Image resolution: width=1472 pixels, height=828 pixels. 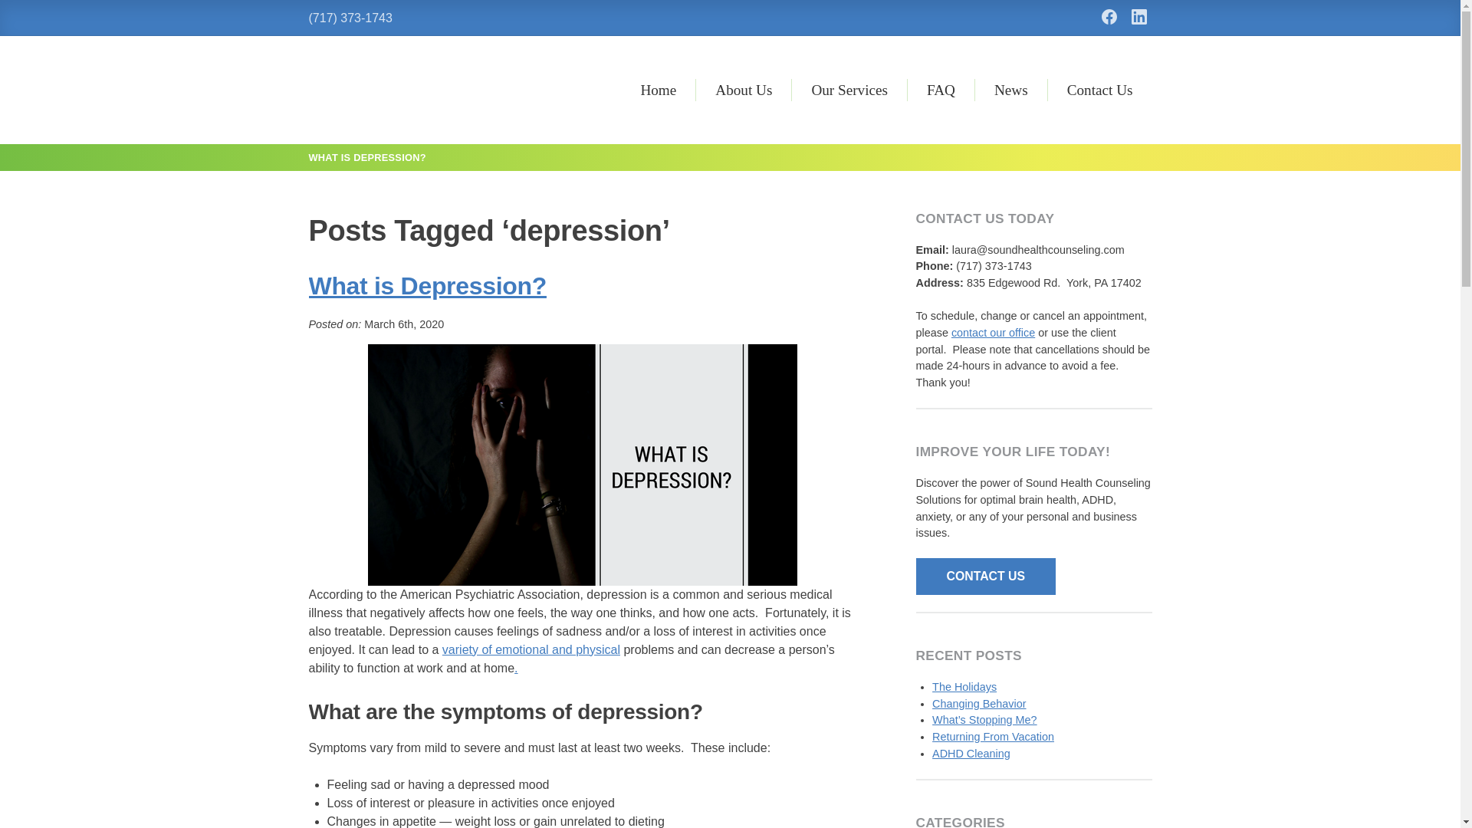 What do you see at coordinates (964, 686) in the screenshot?
I see `The Holidays` at bounding box center [964, 686].